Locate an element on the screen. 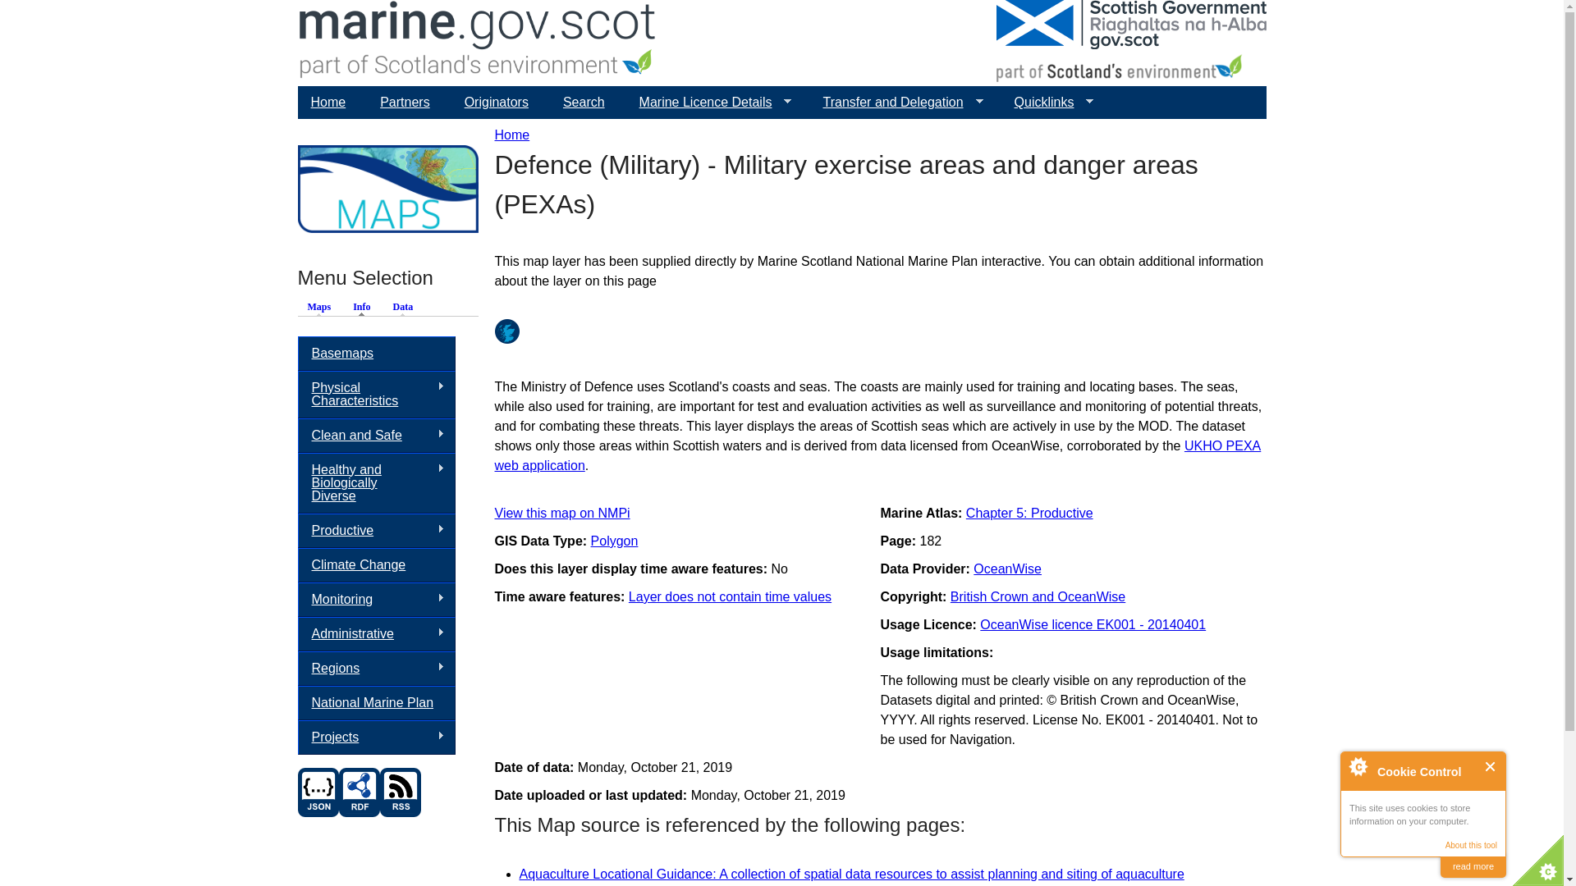  Close is located at coordinates (1491, 766).